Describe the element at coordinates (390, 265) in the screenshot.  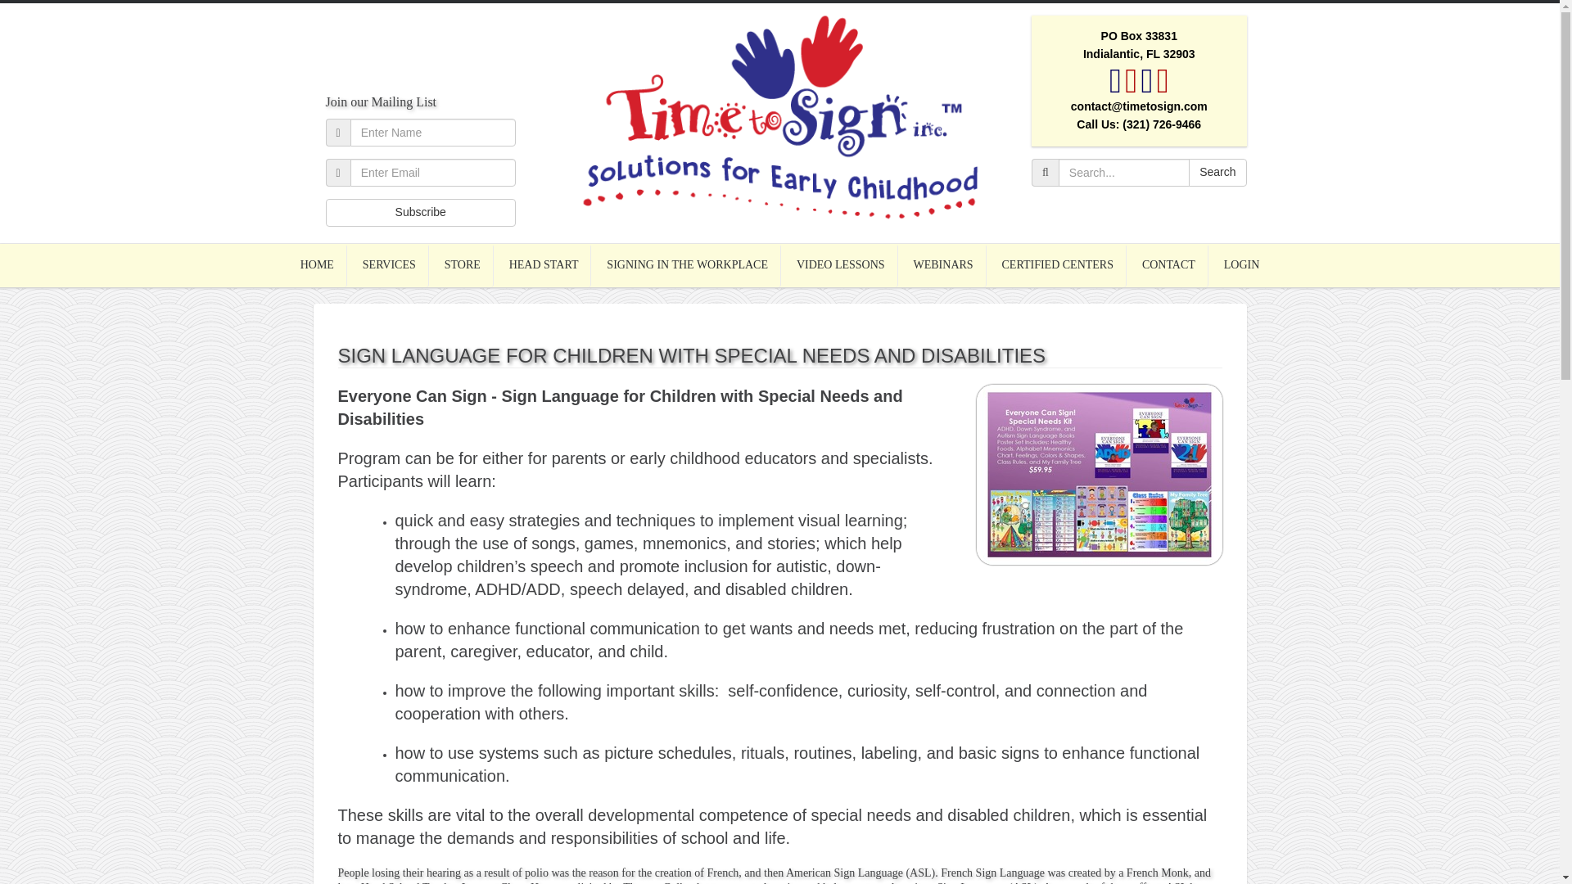
I see `SERVICES` at that location.